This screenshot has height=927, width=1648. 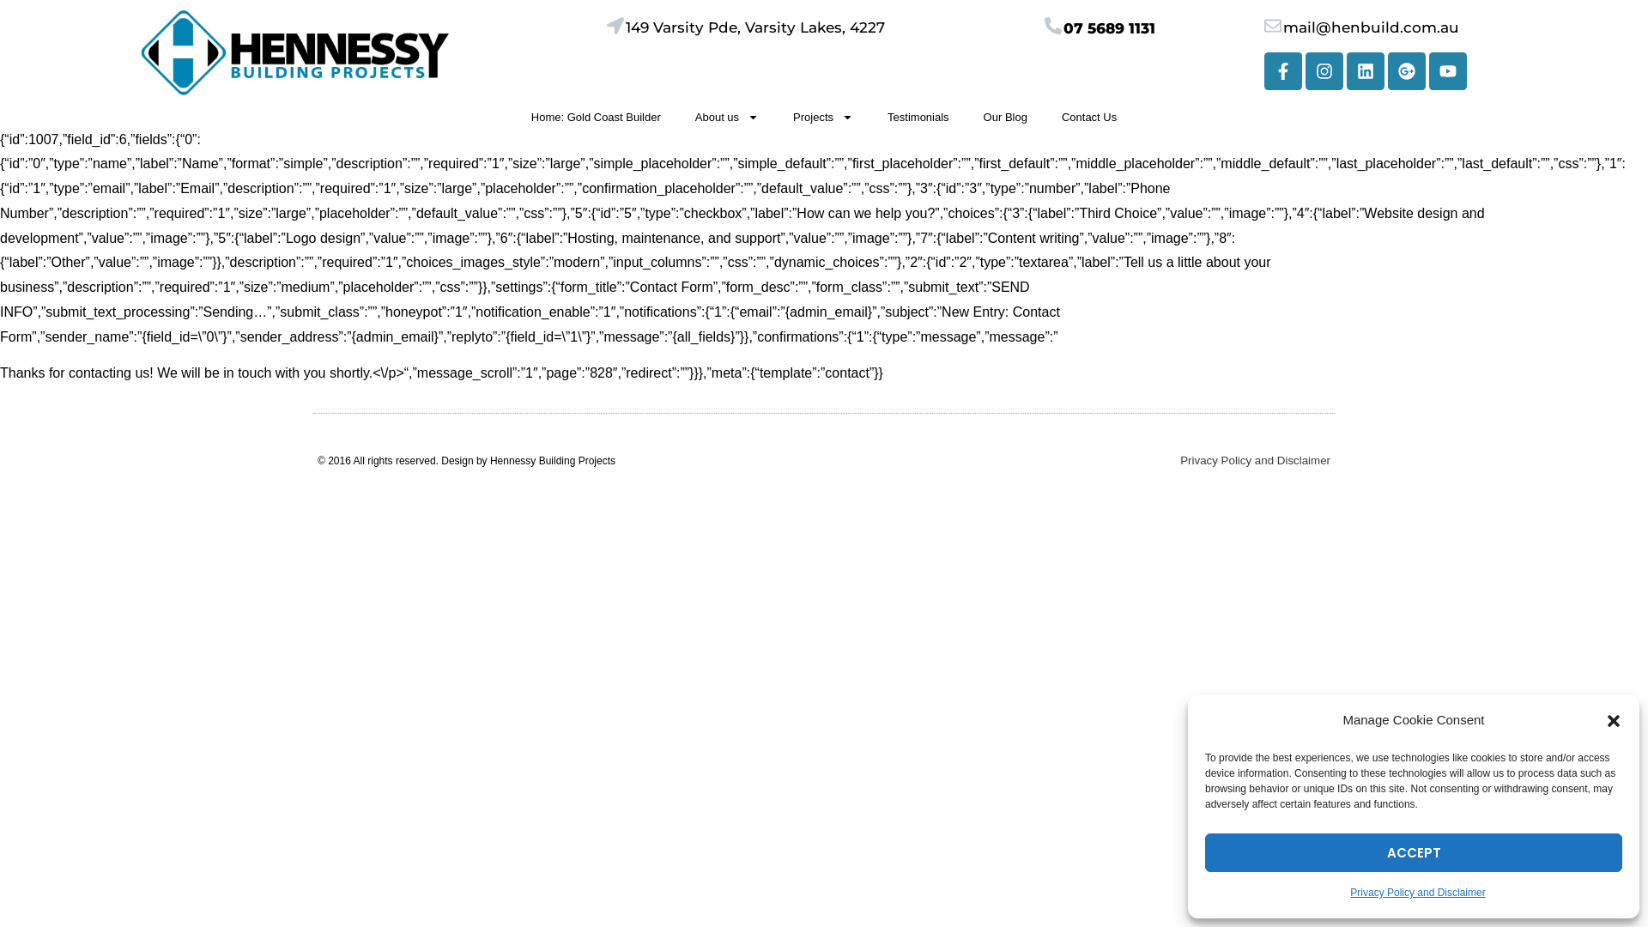 I want to click on Privacy Policy and Disclaimer, so click(x=1255, y=460).